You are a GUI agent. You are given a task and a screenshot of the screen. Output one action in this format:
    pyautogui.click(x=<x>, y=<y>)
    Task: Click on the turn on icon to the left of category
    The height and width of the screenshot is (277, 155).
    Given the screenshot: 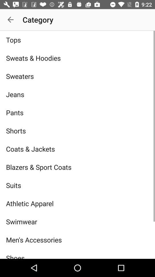 What is the action you would take?
    pyautogui.click(x=10, y=20)
    